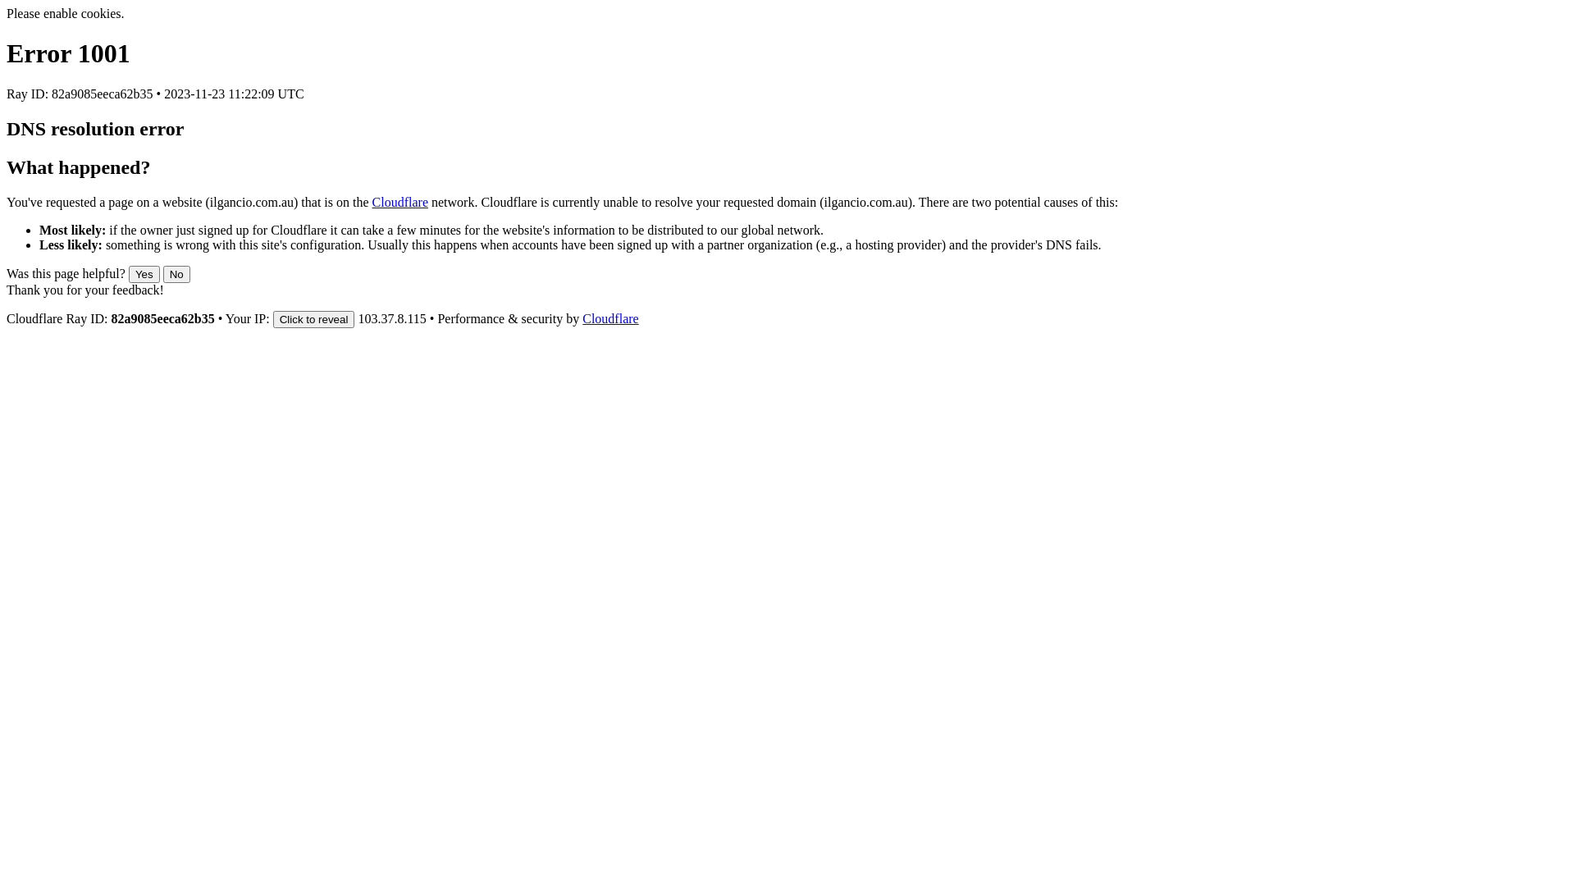 The width and height of the screenshot is (1575, 886). I want to click on Yes, so click(144, 274).